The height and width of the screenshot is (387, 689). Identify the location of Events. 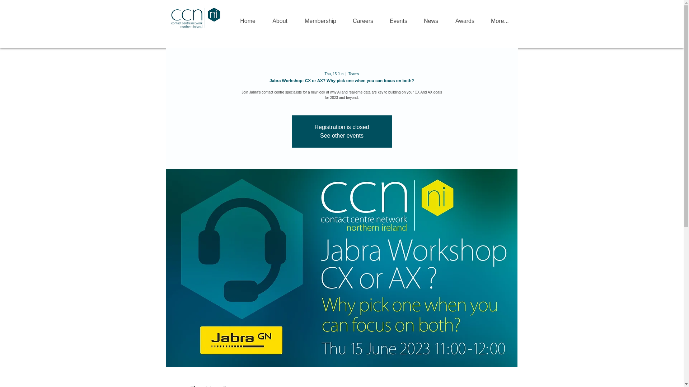
(398, 18).